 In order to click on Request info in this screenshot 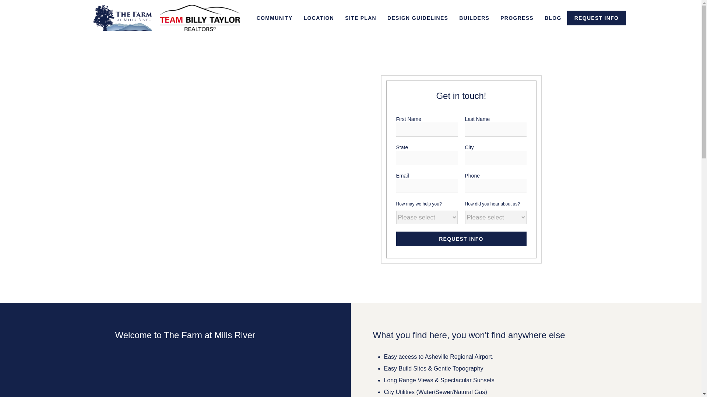, I will do `click(461, 239)`.